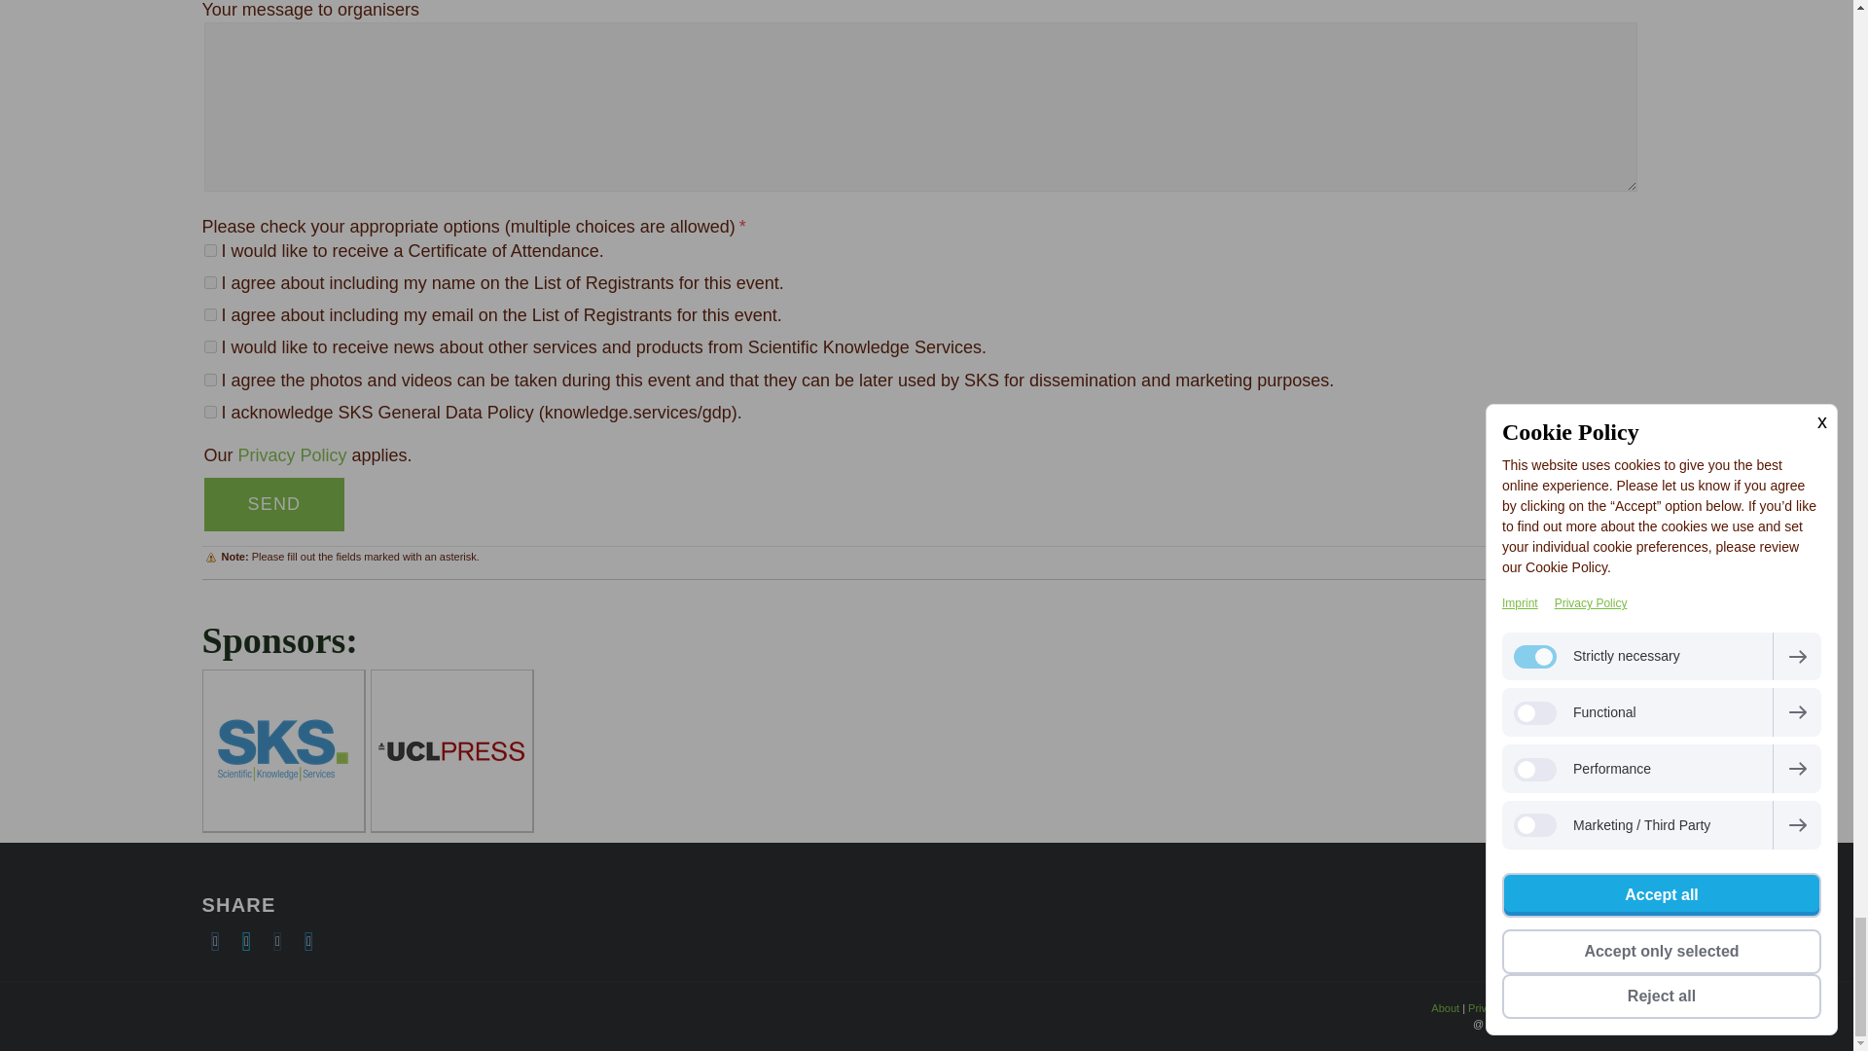 The image size is (1868, 1051). Describe the element at coordinates (210, 249) in the screenshot. I see `I would like to receive a Certificate of Attendance.` at that location.